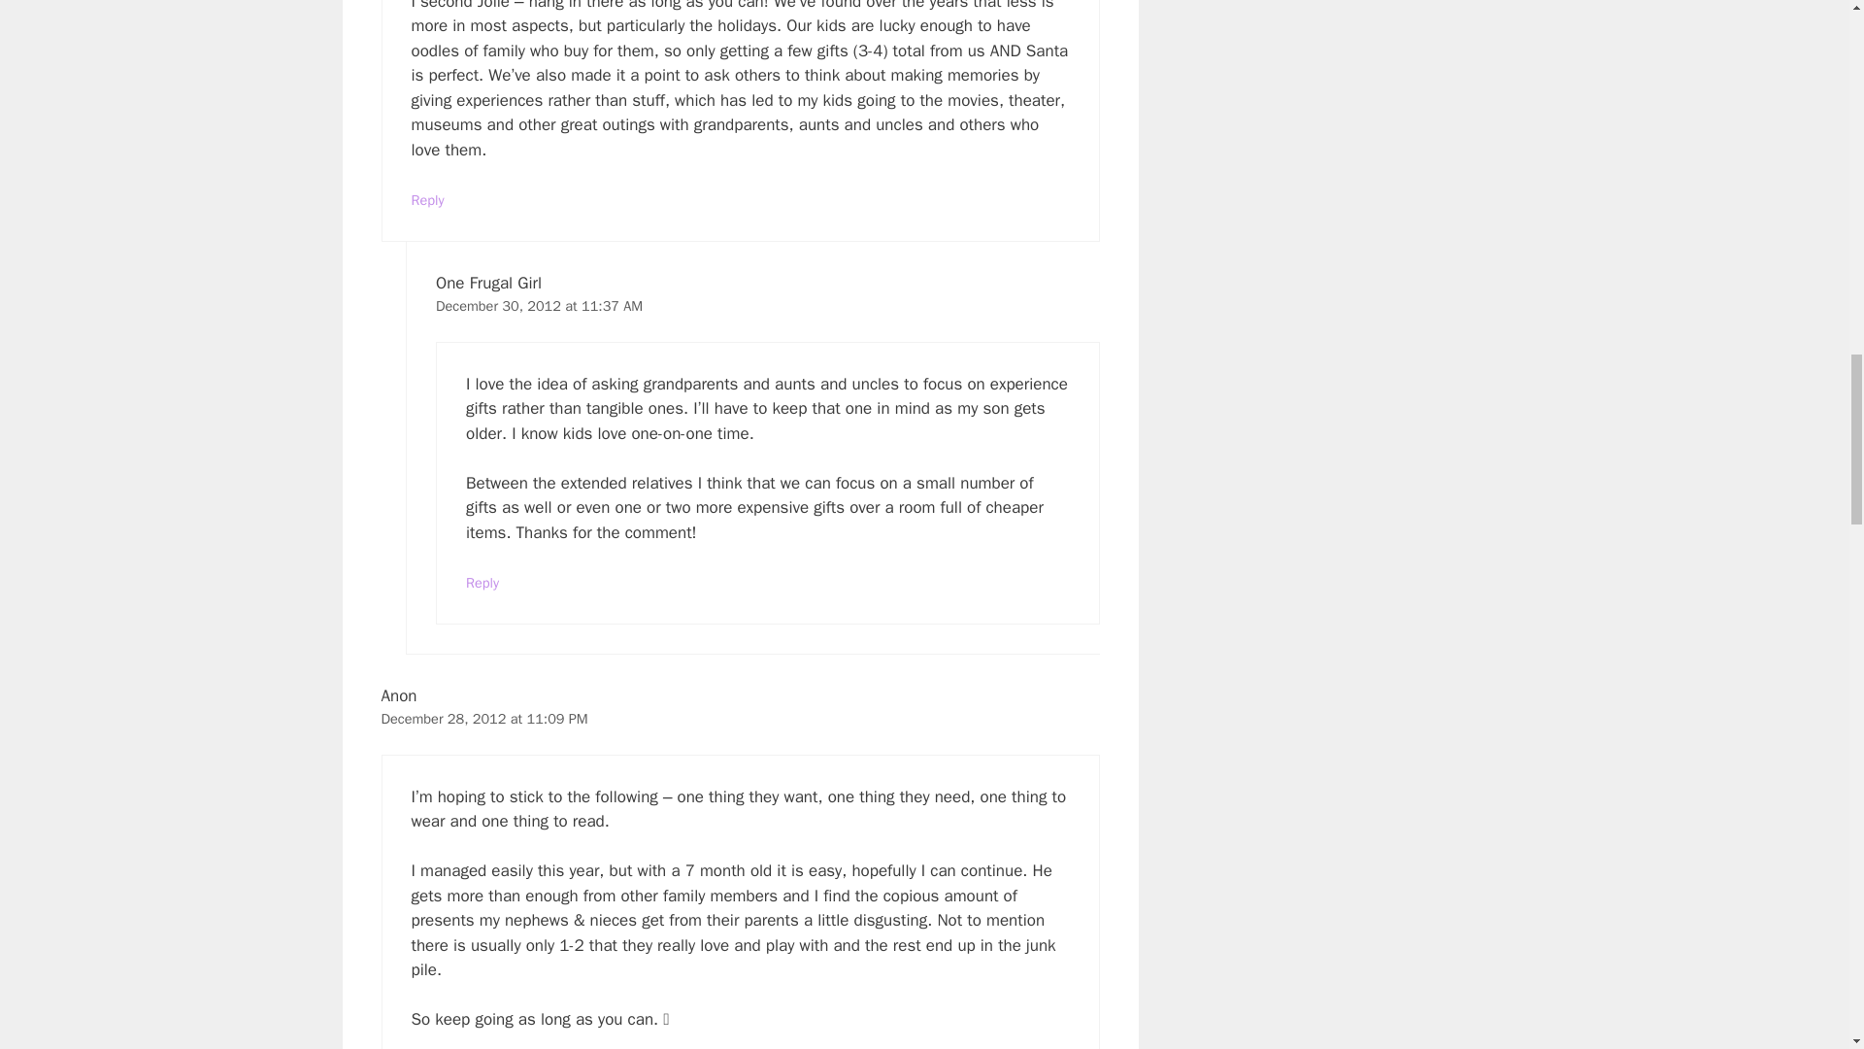 The height and width of the screenshot is (1049, 1864). What do you see at coordinates (428, 199) in the screenshot?
I see `Reply` at bounding box center [428, 199].